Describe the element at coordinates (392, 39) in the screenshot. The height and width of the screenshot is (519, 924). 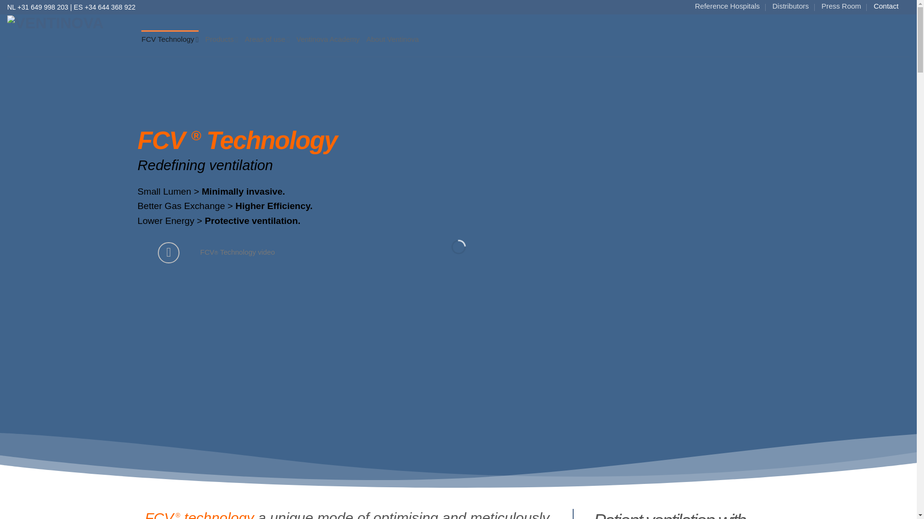
I see `About Ventinova` at that location.